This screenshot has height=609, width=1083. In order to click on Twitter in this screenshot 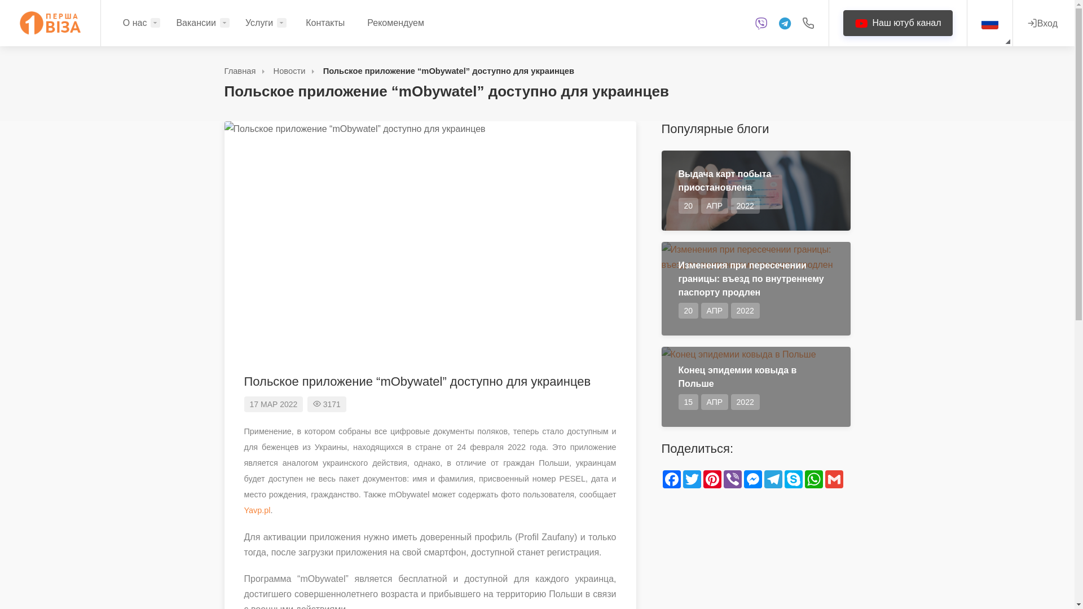, I will do `click(692, 479)`.